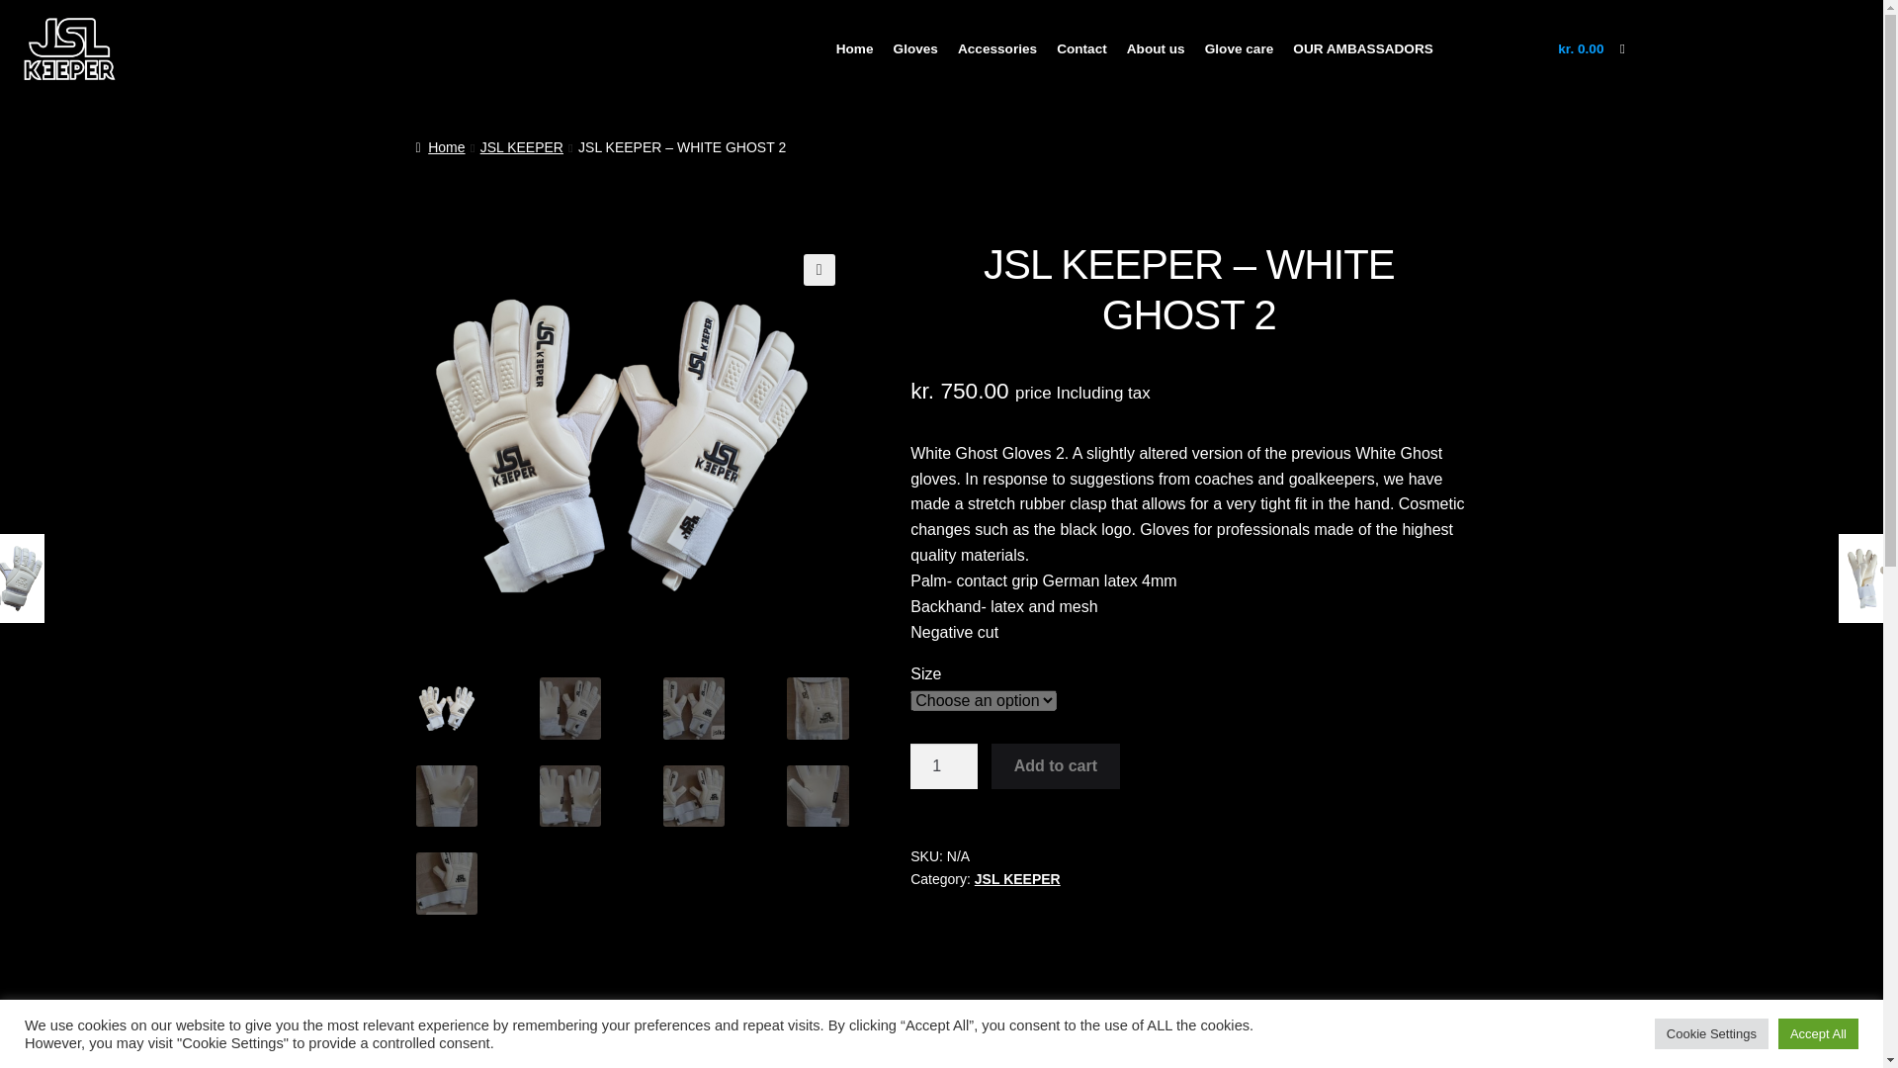 This screenshot has width=1898, height=1068. I want to click on Add to cart, so click(1055, 765).